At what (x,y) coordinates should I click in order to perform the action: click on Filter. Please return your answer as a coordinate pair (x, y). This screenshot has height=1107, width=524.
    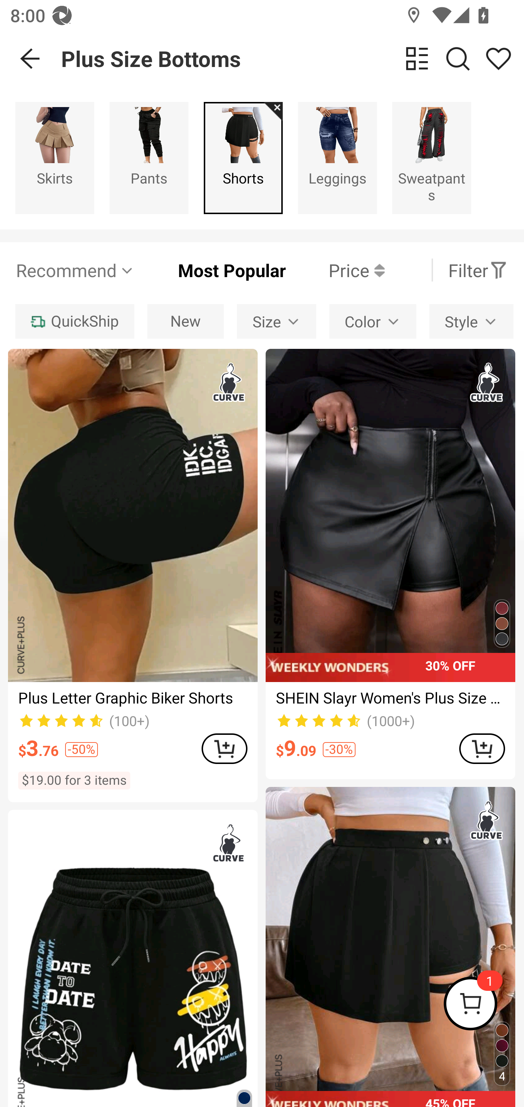
    Looking at the image, I should click on (478, 270).